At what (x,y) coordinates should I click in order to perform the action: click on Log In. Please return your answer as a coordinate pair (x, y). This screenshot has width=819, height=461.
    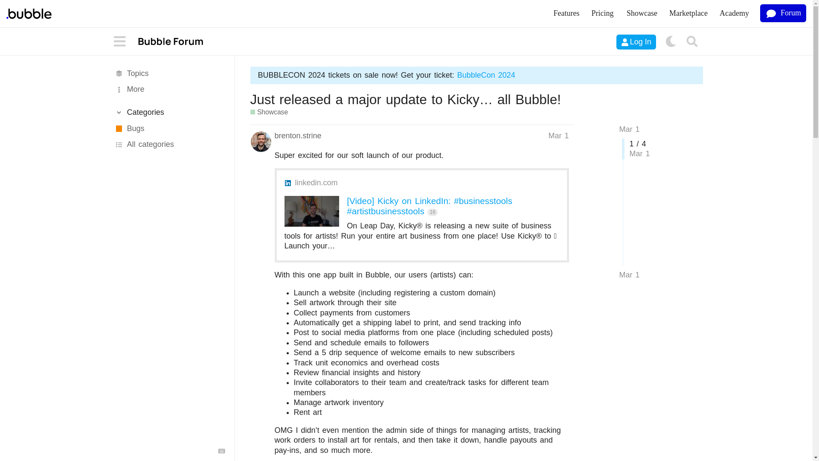
    Looking at the image, I should click on (636, 42).